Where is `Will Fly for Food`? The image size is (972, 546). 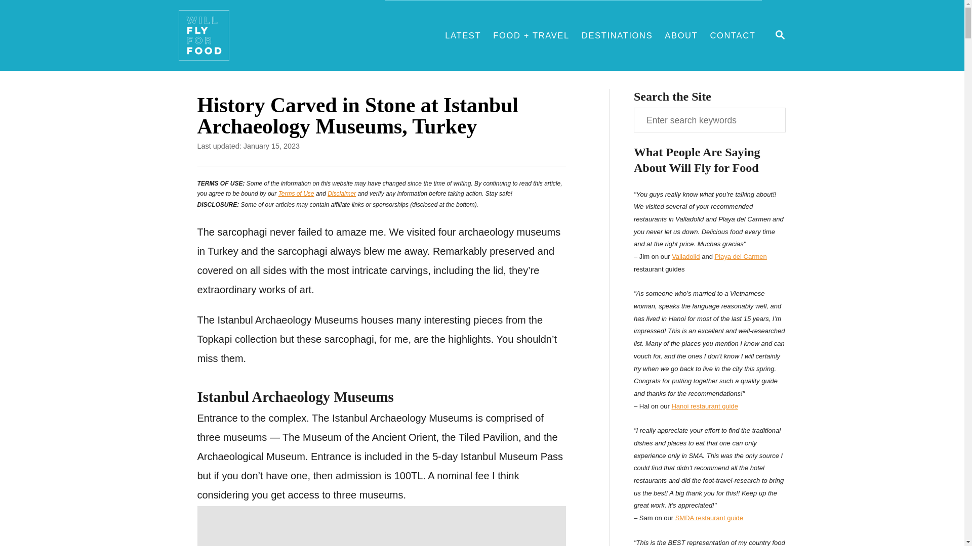 Will Fly for Food is located at coordinates (280, 40).